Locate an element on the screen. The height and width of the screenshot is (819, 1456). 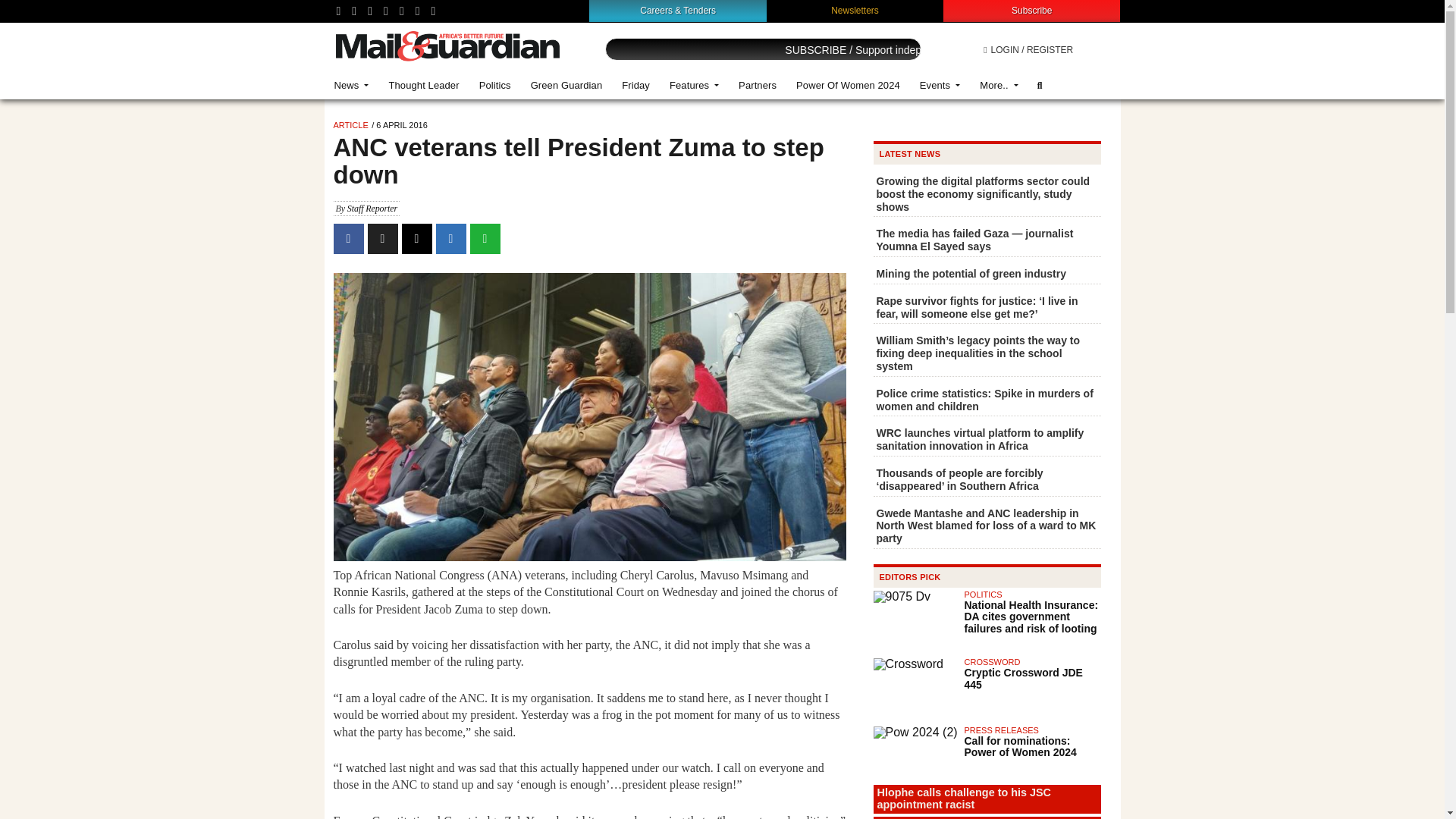
Politics is located at coordinates (494, 85).